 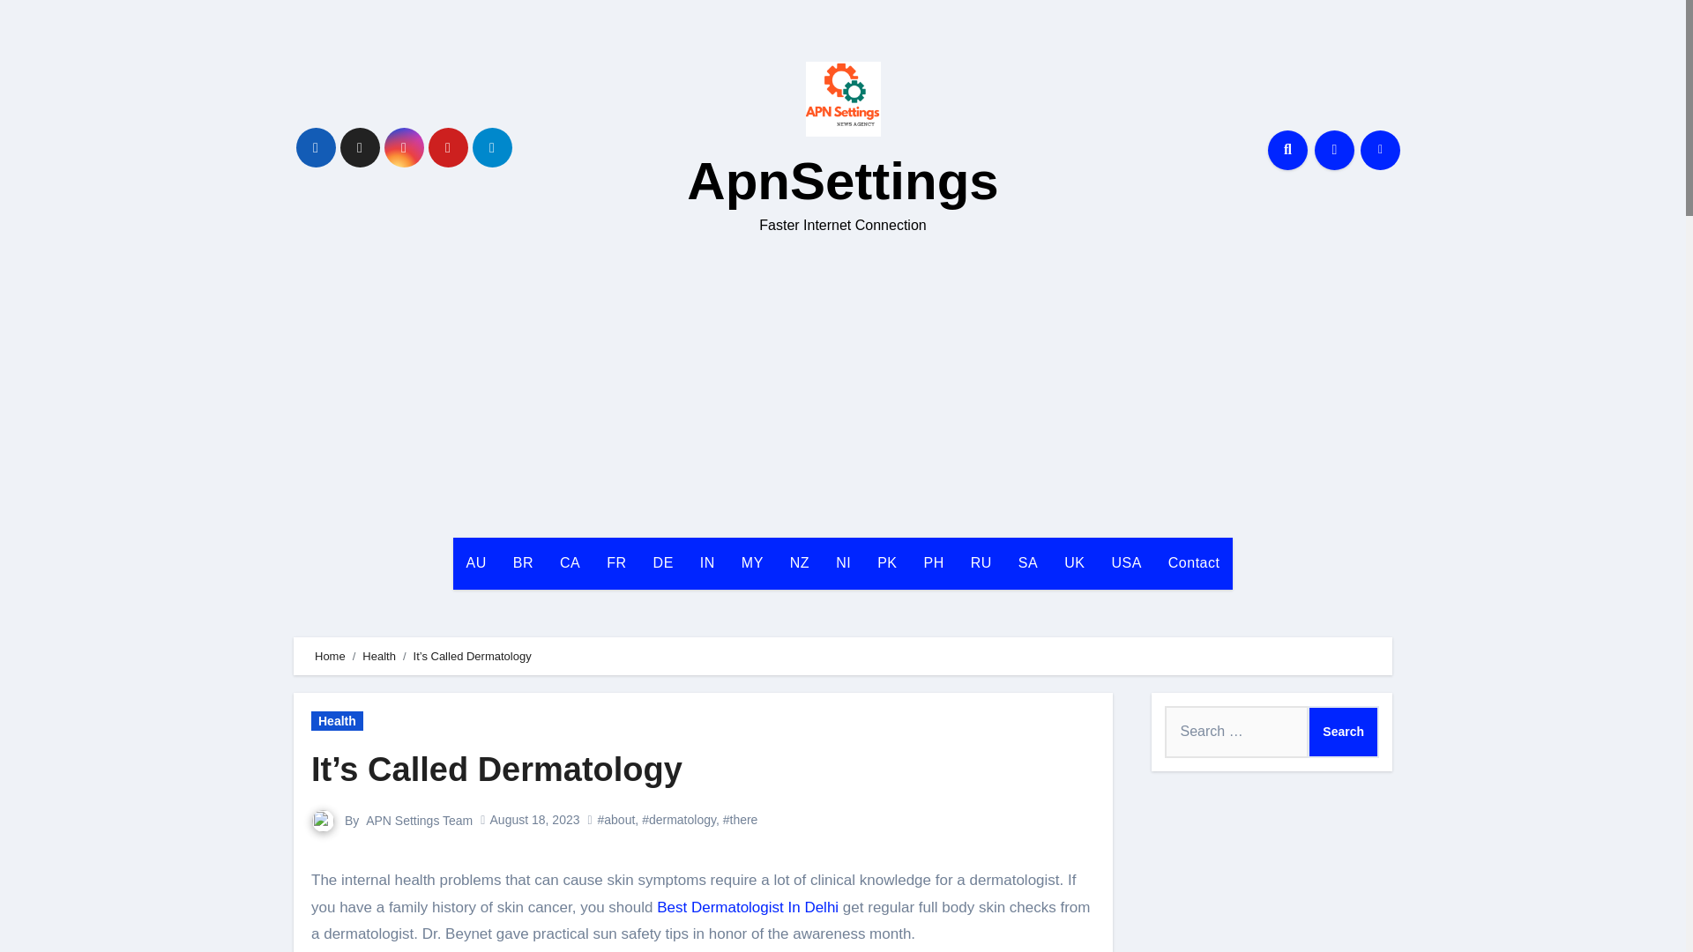 I want to click on NZ, so click(x=800, y=563).